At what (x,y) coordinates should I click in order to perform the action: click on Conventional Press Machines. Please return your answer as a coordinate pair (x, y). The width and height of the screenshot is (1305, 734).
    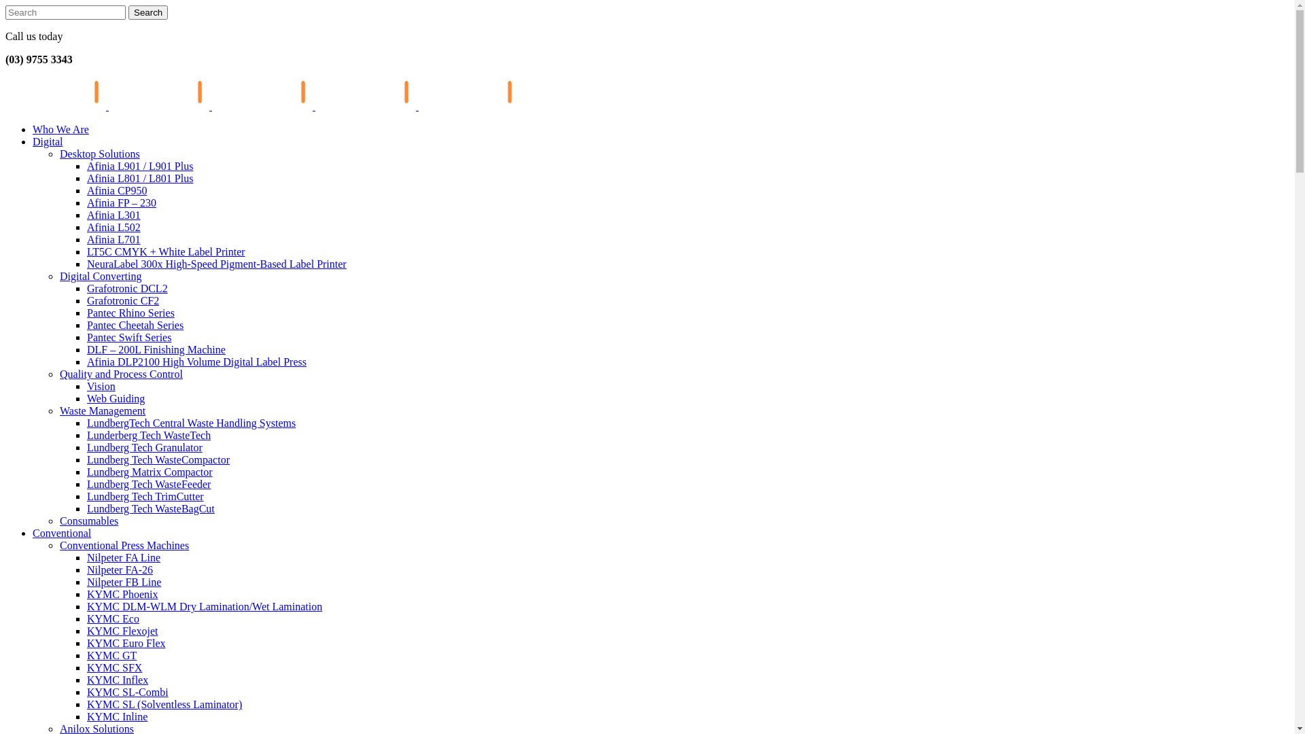
    Looking at the image, I should click on (124, 545).